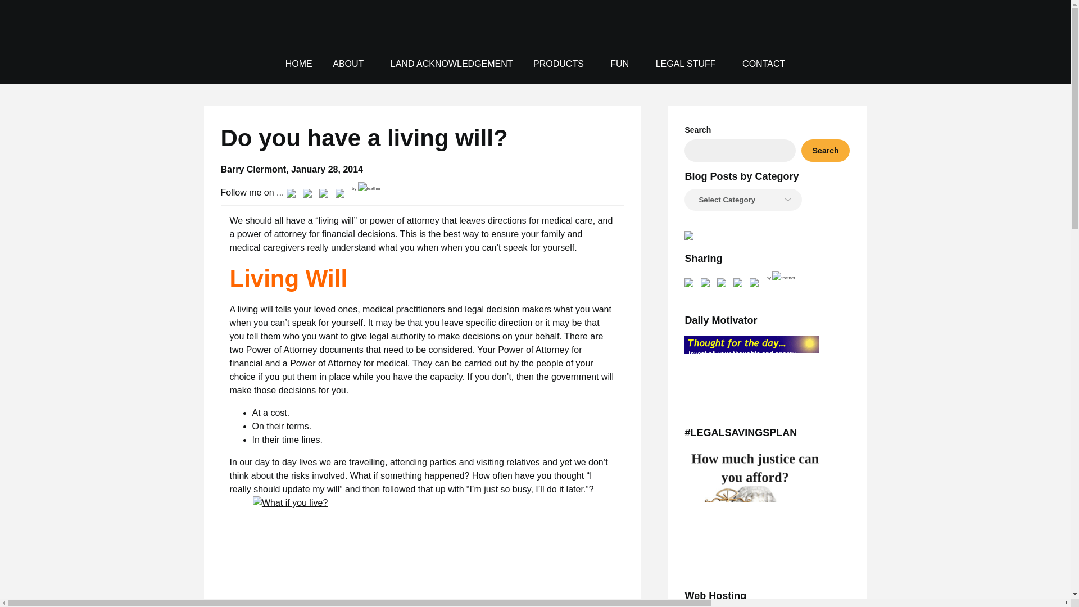  I want to click on Follow me on Facebook, so click(293, 195).